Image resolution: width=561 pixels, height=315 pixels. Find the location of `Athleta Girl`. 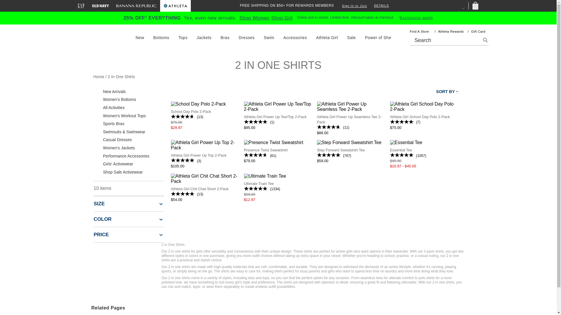

Athleta Girl is located at coordinates (327, 37).